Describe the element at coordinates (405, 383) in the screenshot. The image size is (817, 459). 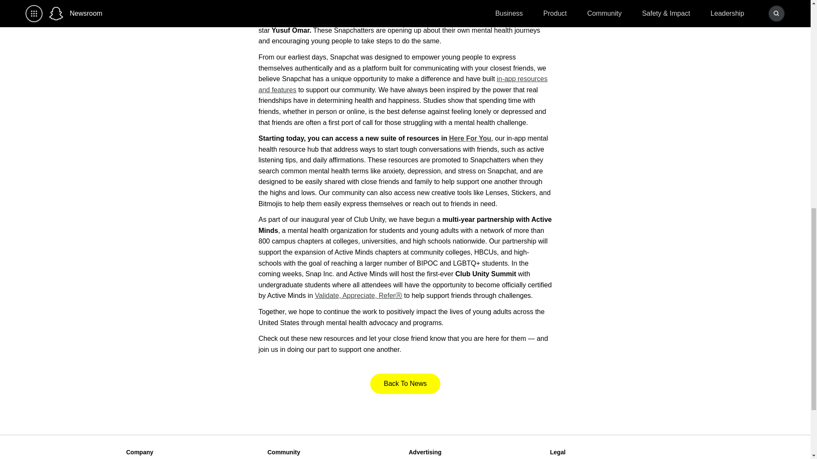
I see `Back To News` at that location.